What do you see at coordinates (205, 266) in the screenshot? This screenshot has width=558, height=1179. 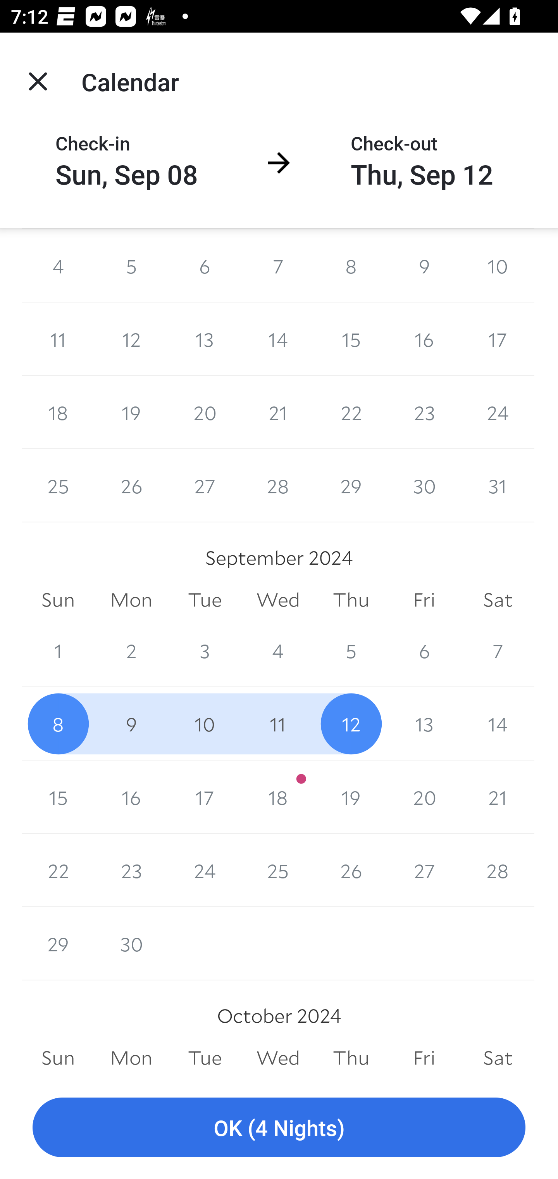 I see `6 6 August 2024` at bounding box center [205, 266].